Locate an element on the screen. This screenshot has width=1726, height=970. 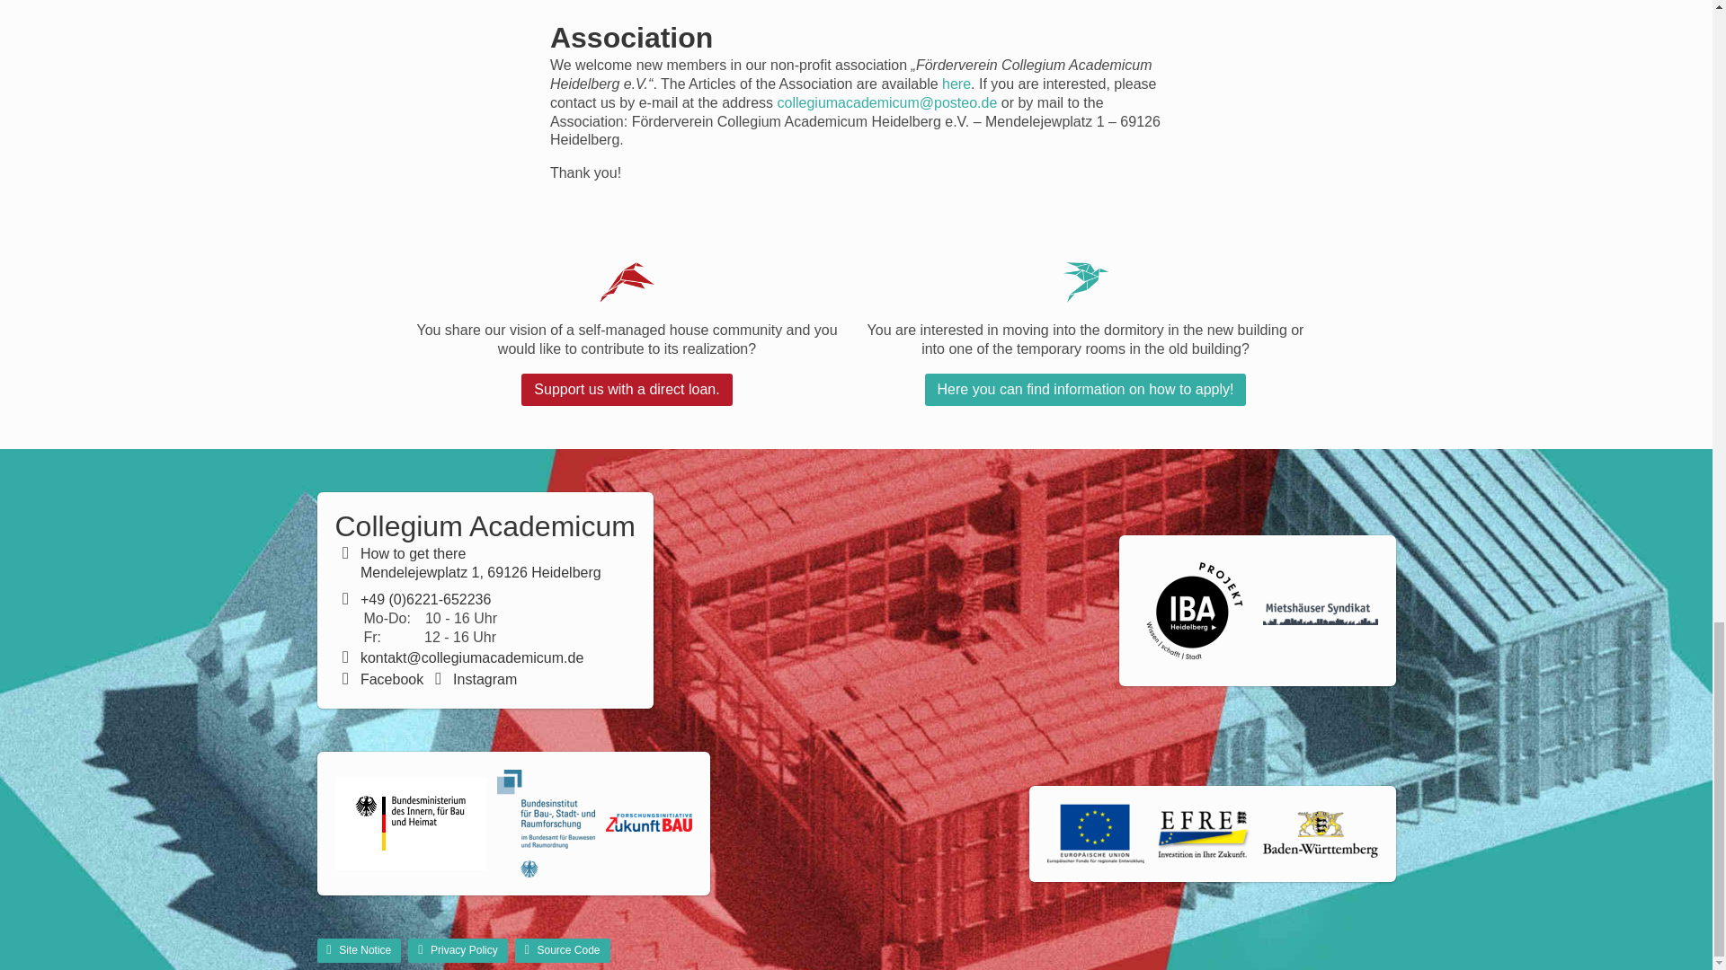
Here you can find information on how to apply! is located at coordinates (1086, 390).